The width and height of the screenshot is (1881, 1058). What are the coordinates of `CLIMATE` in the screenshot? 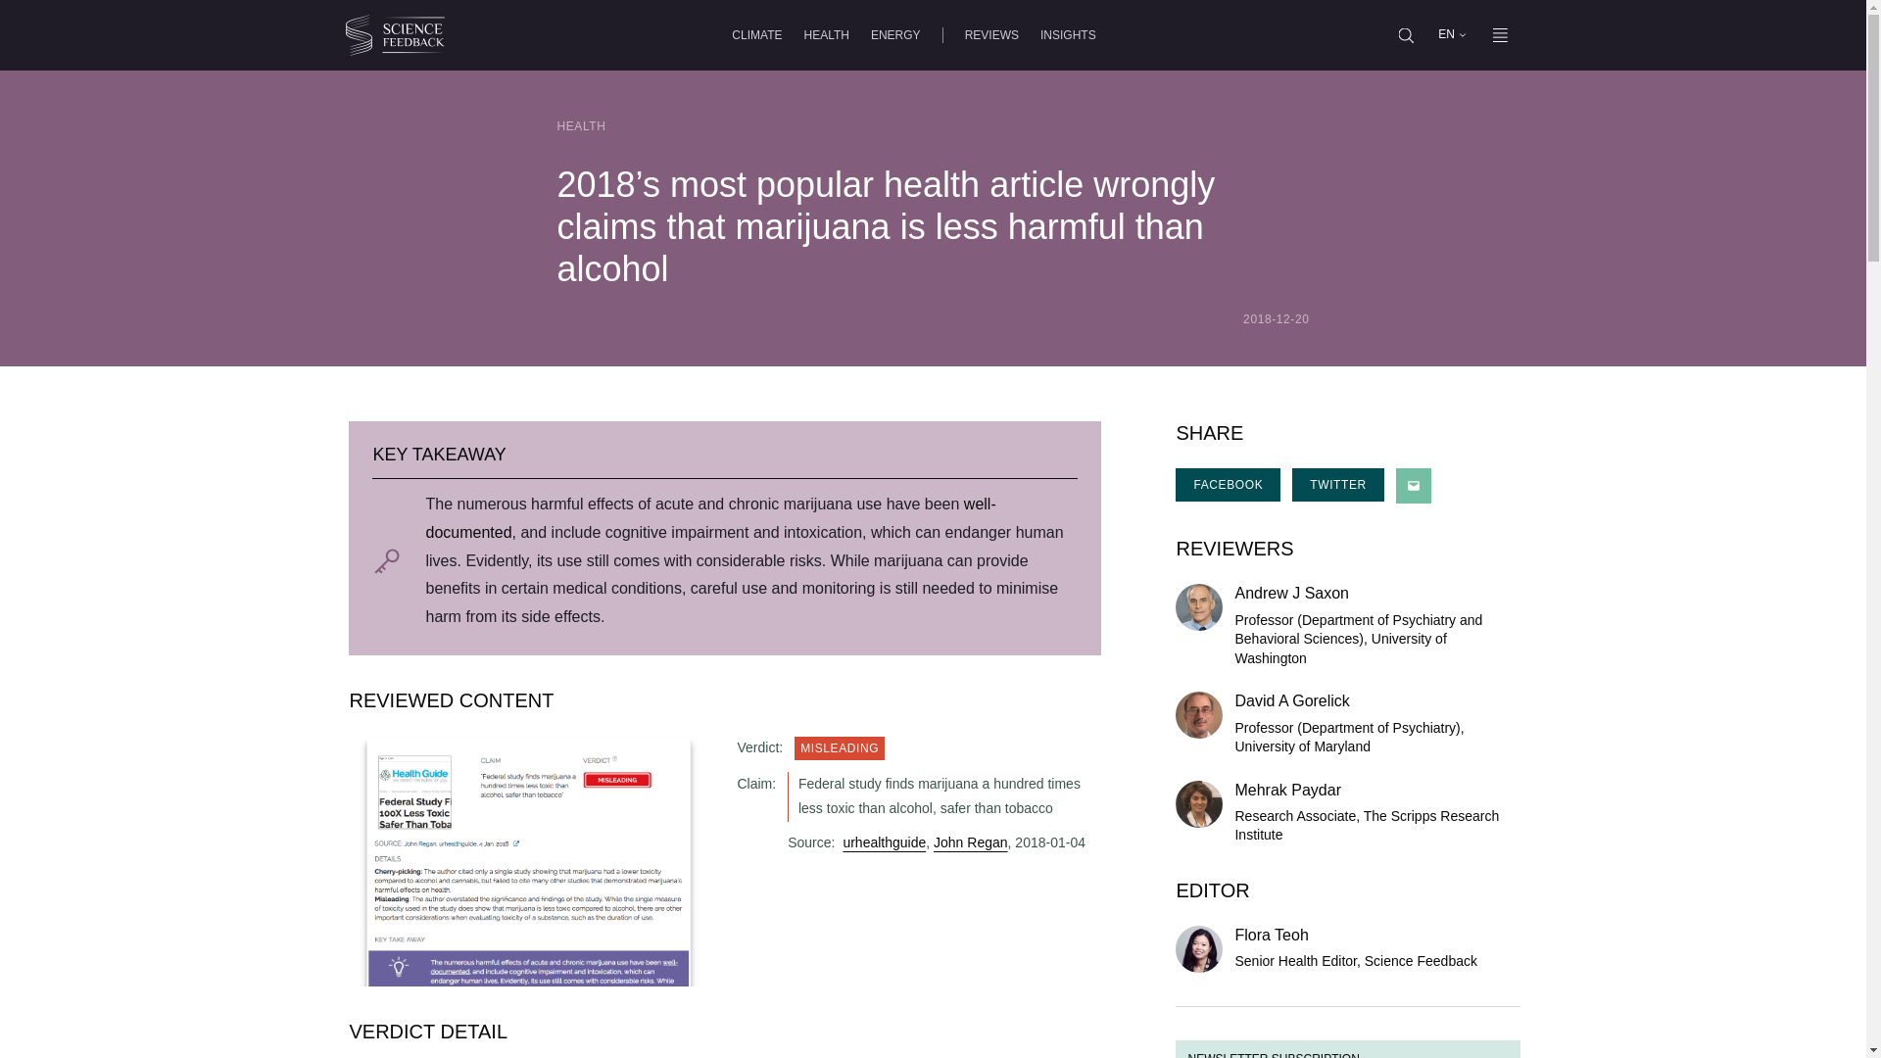 It's located at (756, 34).